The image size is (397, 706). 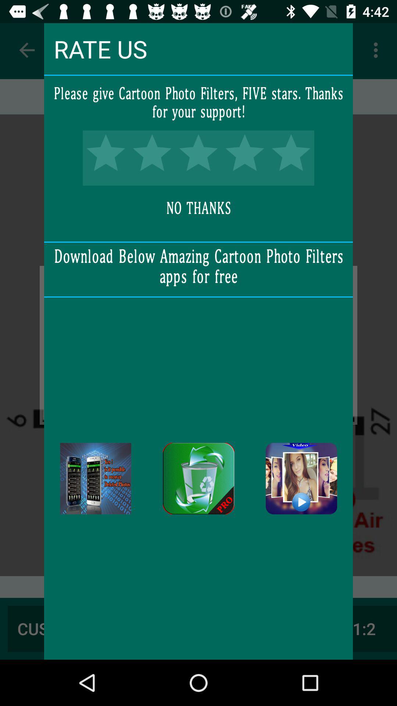 I want to click on choose the icon at the bottom left corner, so click(x=96, y=478).